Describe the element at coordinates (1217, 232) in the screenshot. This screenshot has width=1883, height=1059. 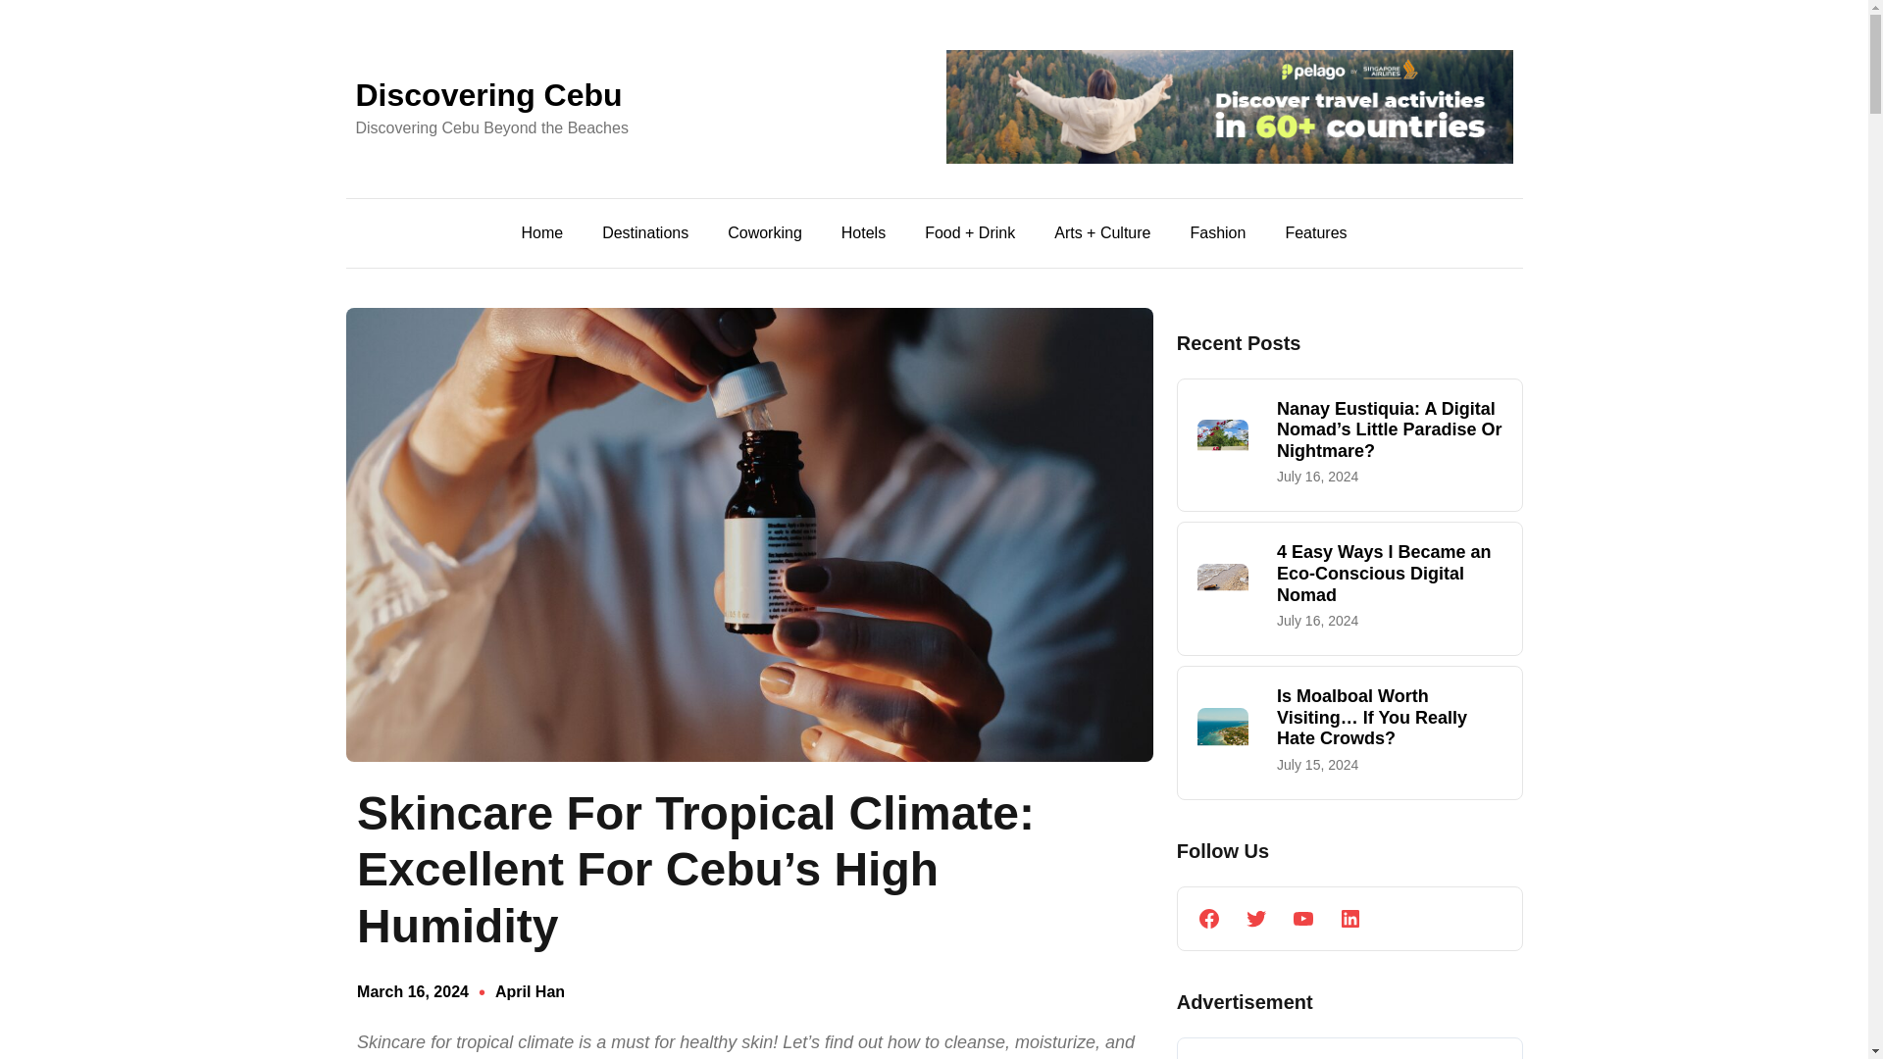
I see `Fashion` at that location.